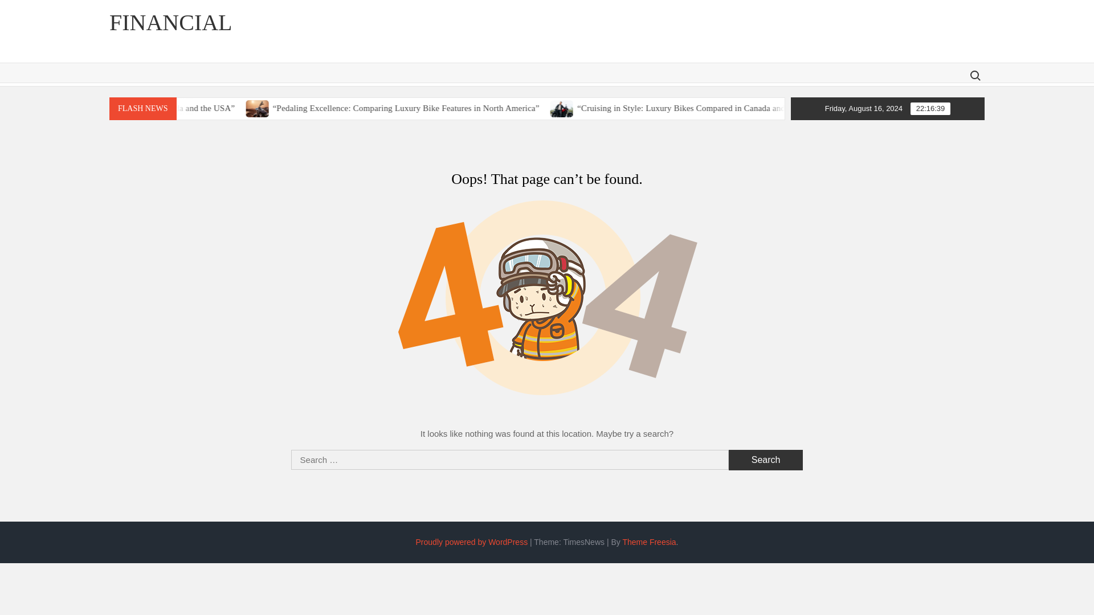 This screenshot has width=1094, height=615. I want to click on Search, so click(766, 460).